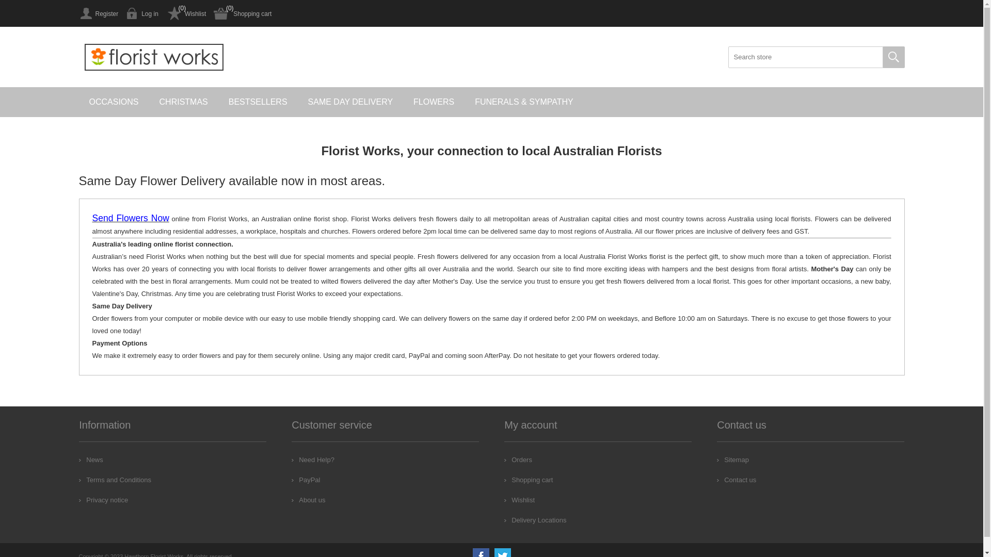 This screenshot has width=991, height=557. I want to click on Shopping cart, so click(243, 13).